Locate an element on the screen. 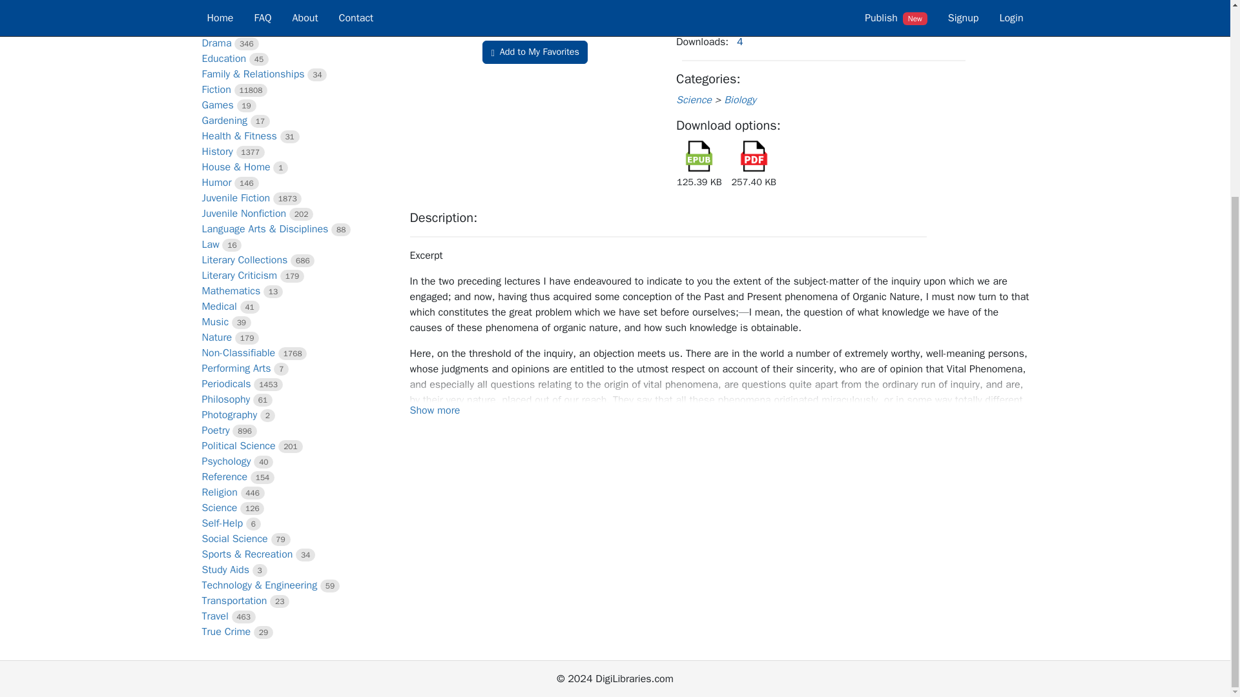  Medical is located at coordinates (218, 306).